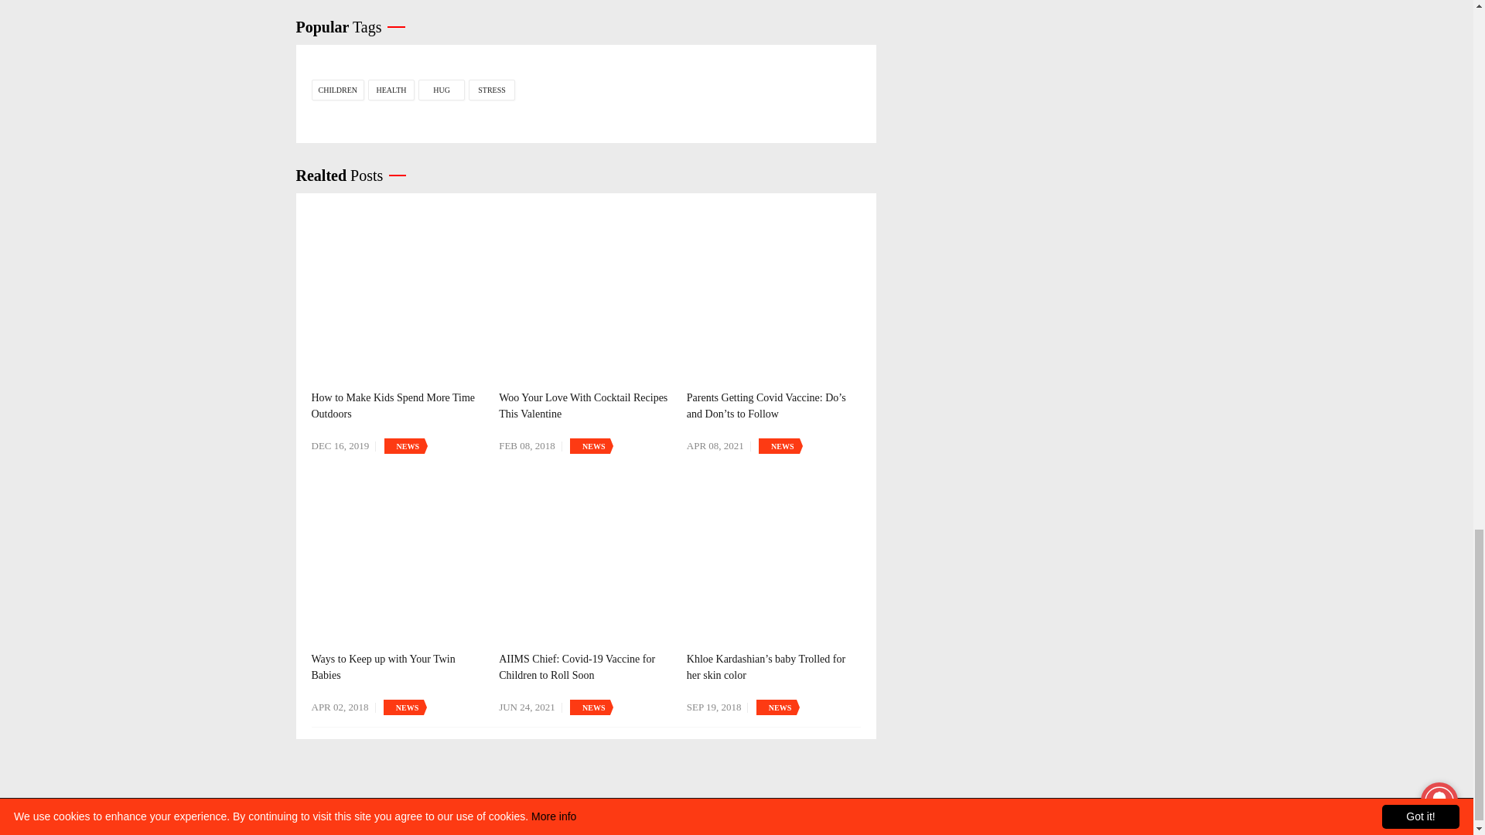  What do you see at coordinates (391, 90) in the screenshot?
I see `HEALTH` at bounding box center [391, 90].